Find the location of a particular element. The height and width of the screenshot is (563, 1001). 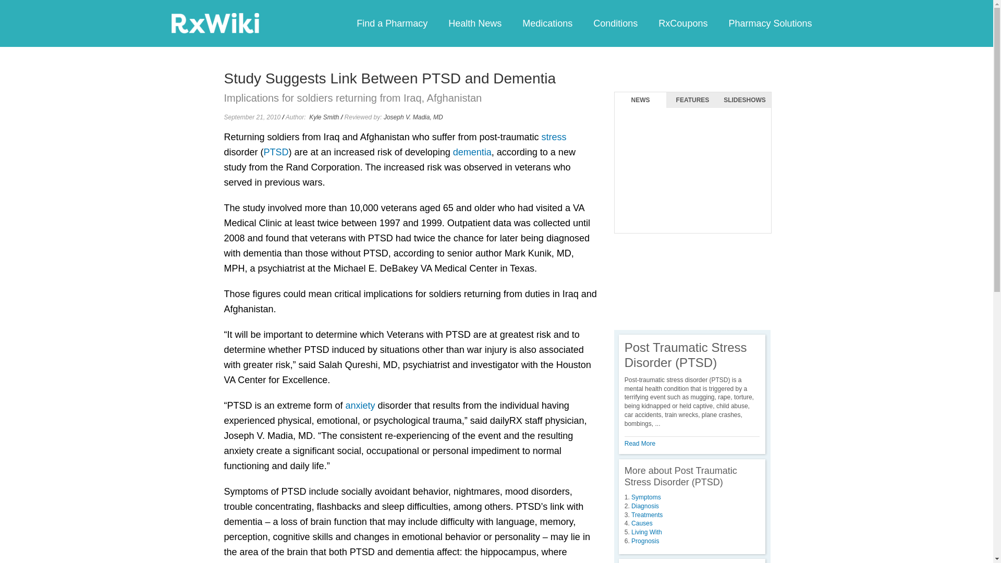

anxiety is located at coordinates (360, 406).